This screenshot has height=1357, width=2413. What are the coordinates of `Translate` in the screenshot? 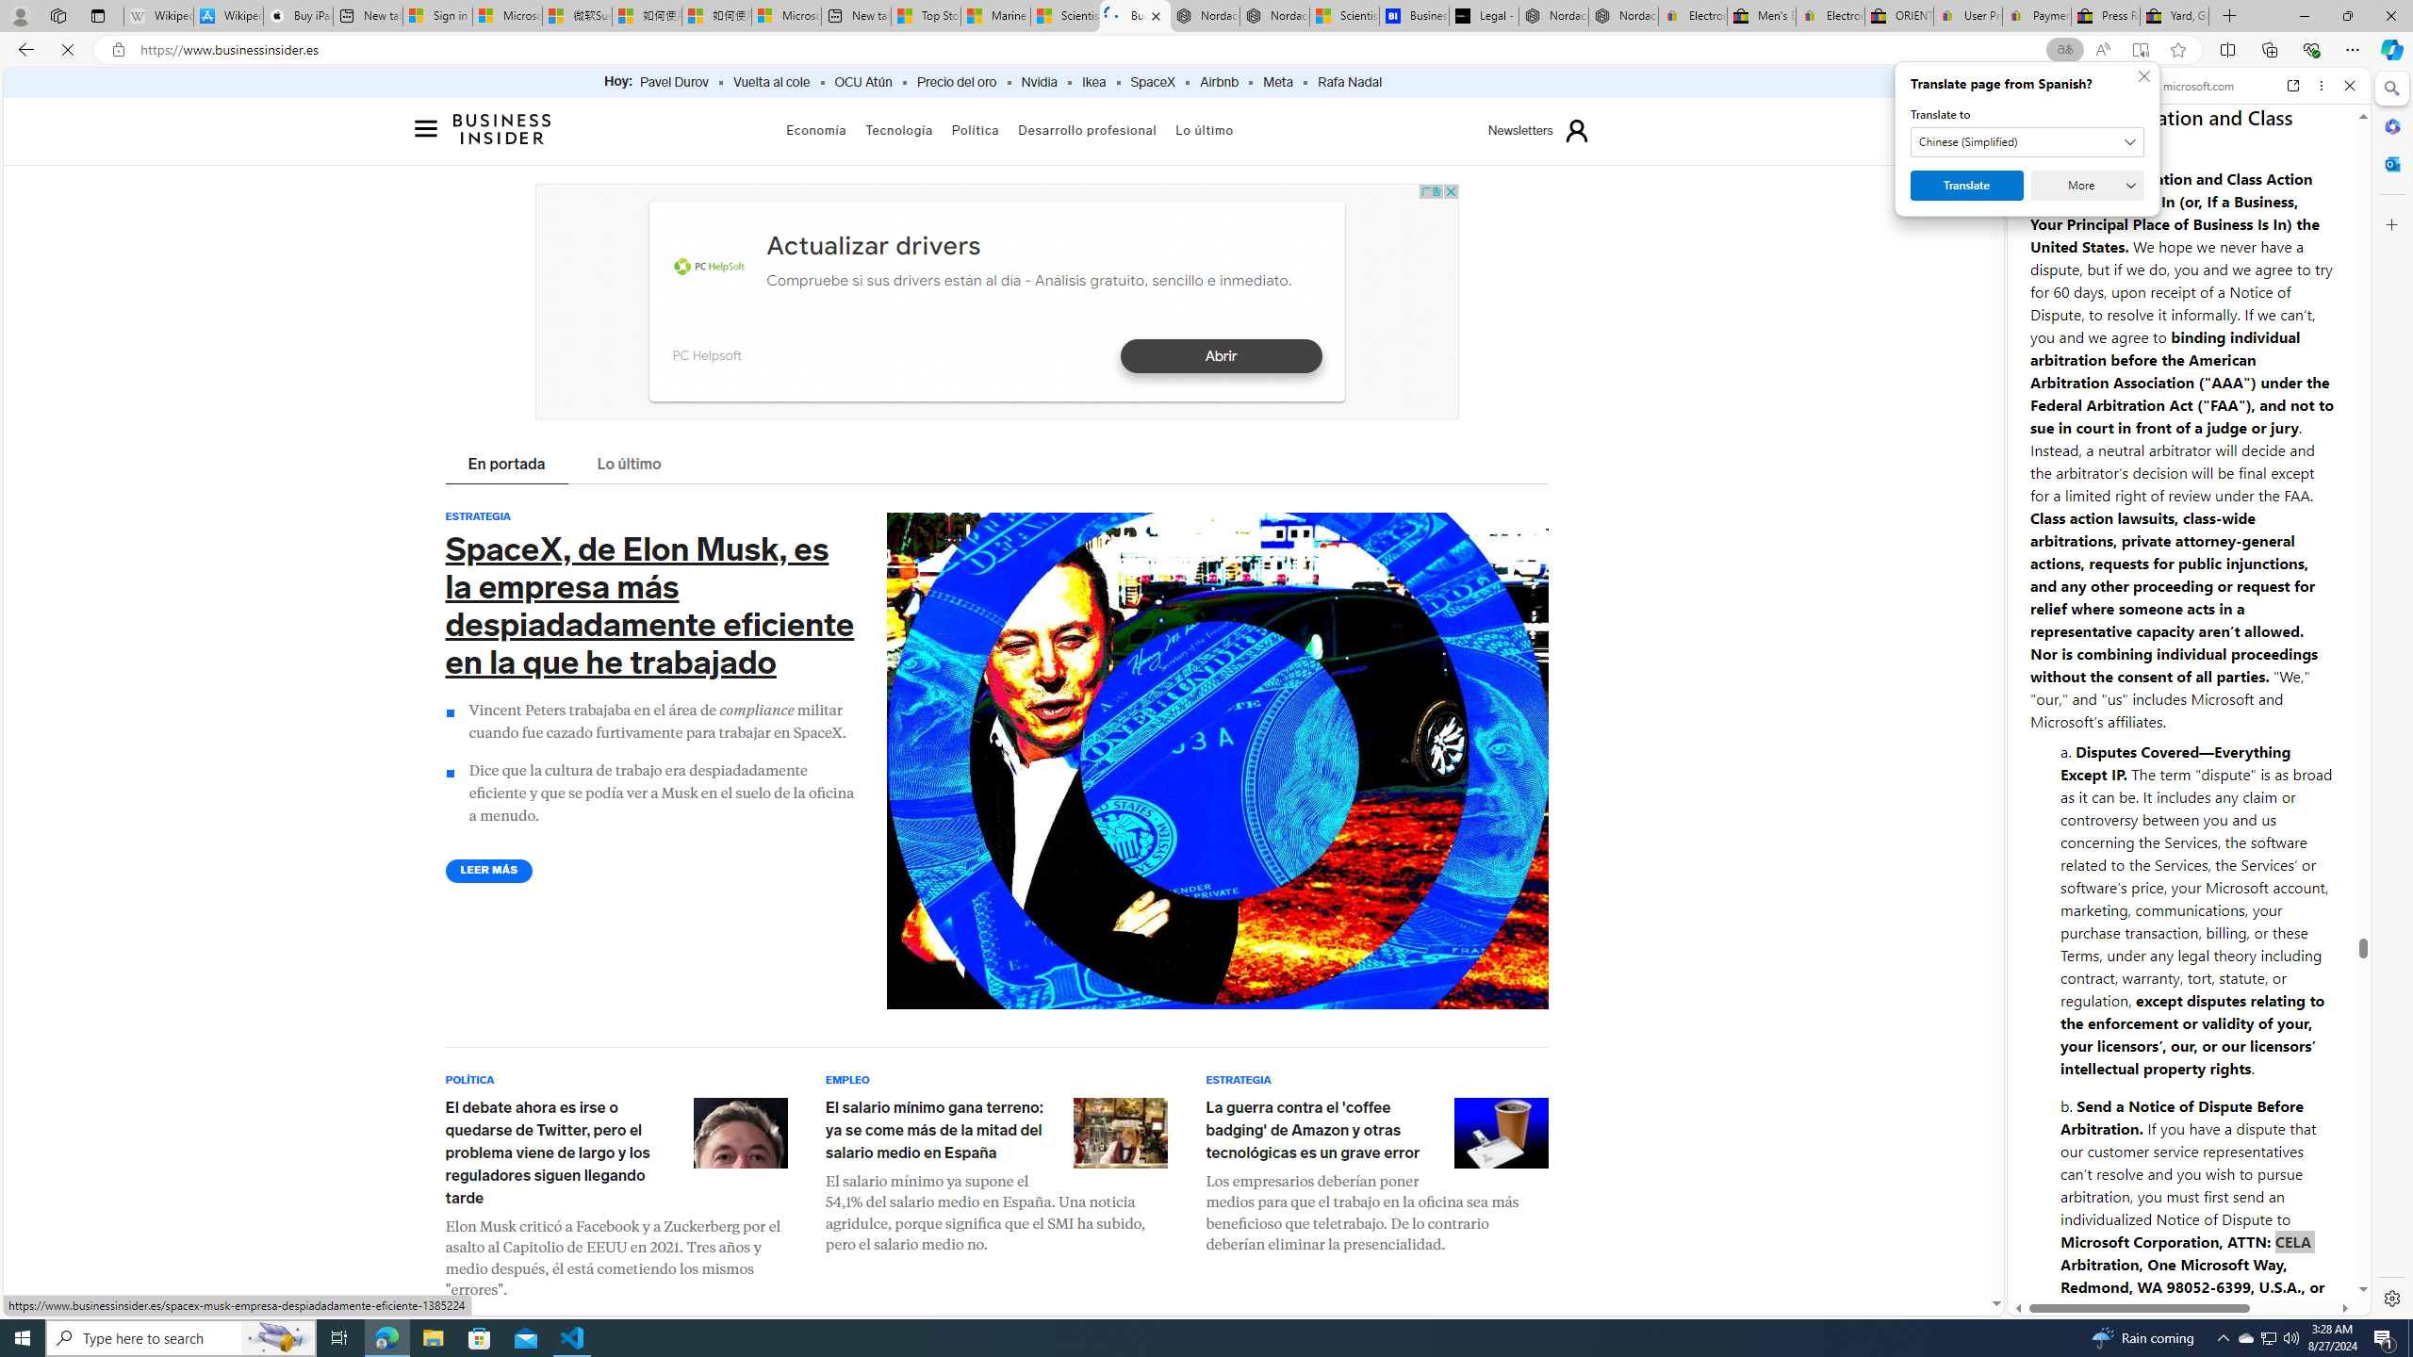 It's located at (1891, 186).